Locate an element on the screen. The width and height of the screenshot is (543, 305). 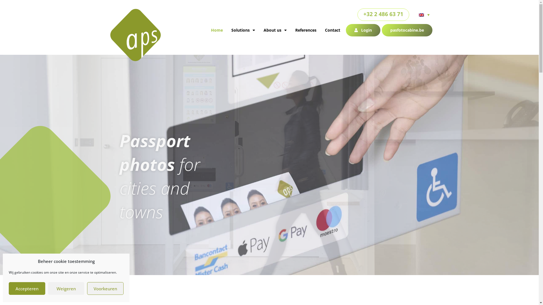
Voorkeuren is located at coordinates (105, 289).